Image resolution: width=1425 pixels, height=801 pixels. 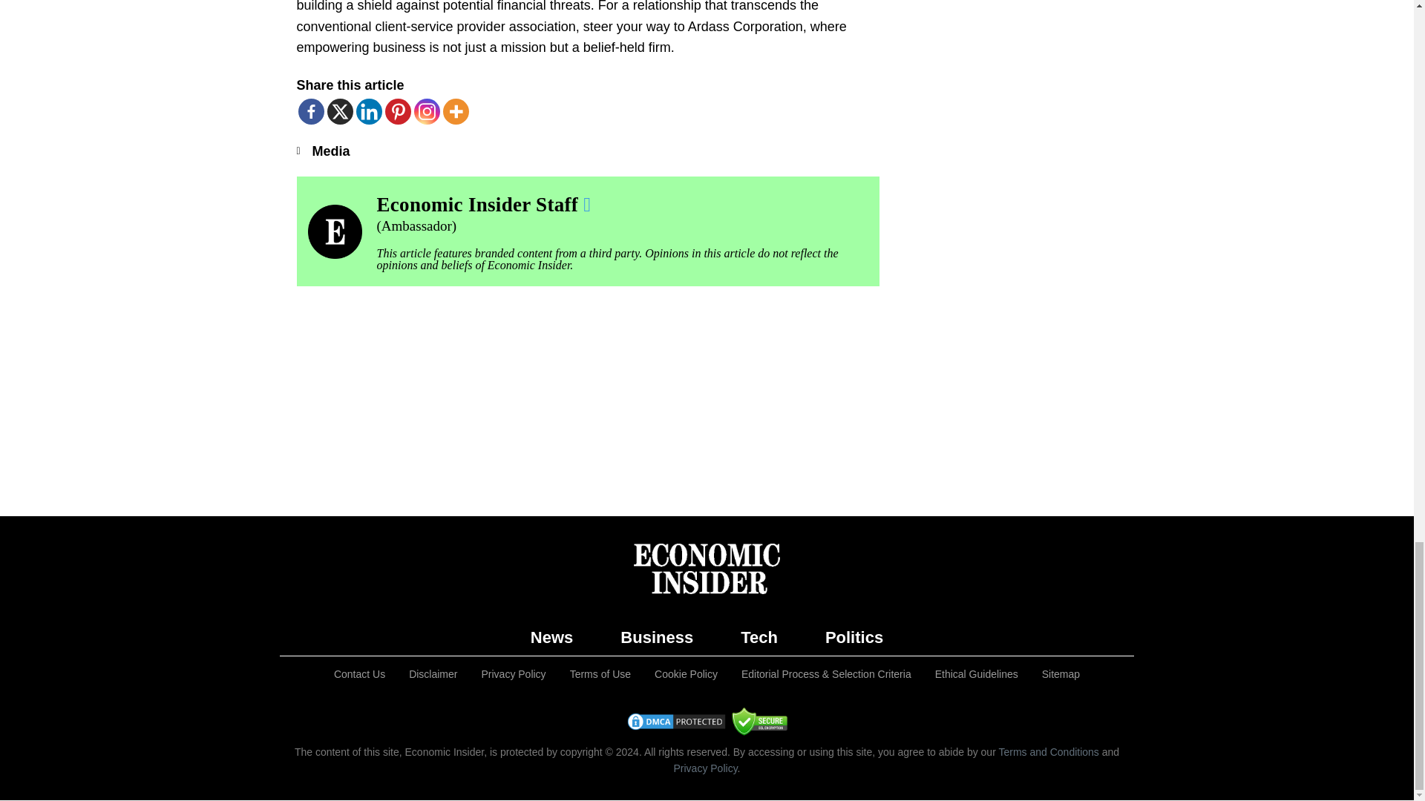 I want to click on More, so click(x=455, y=111).